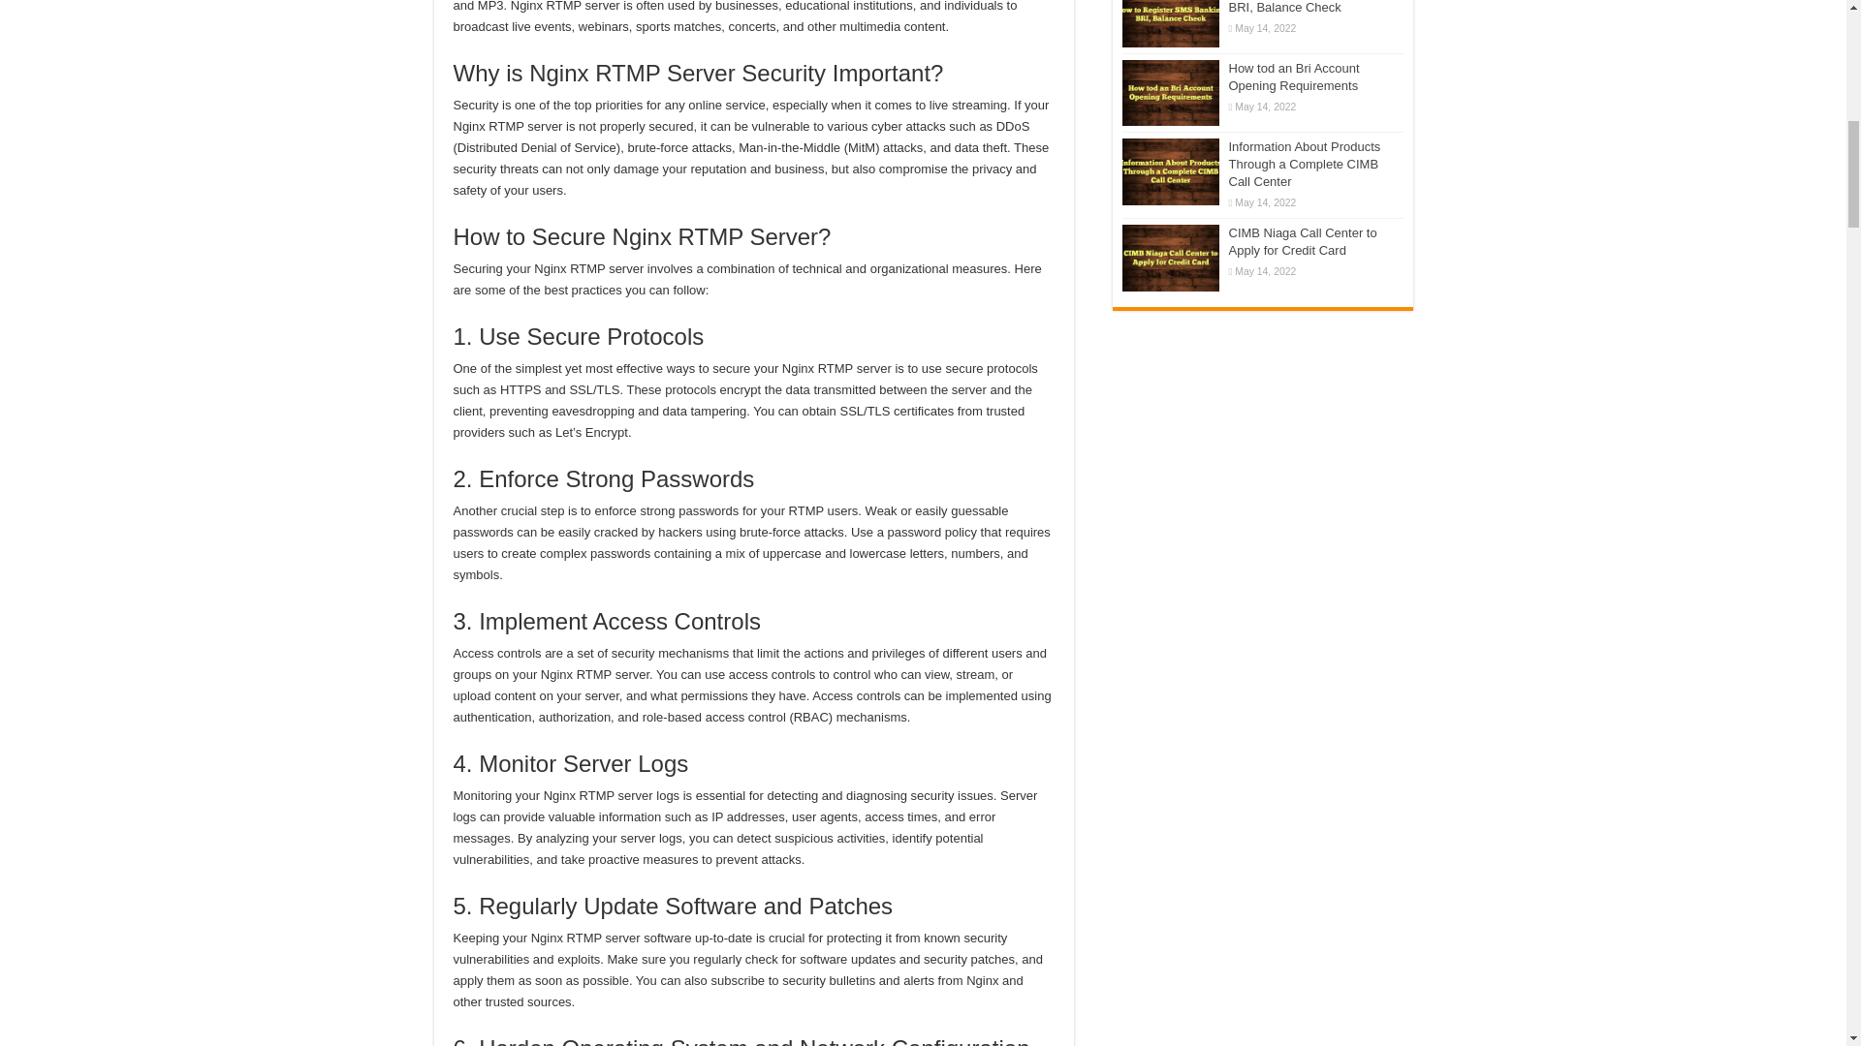  Describe the element at coordinates (1170, 258) in the screenshot. I see `CIMB Niaga Call Center to Apply for Credit Card` at that location.